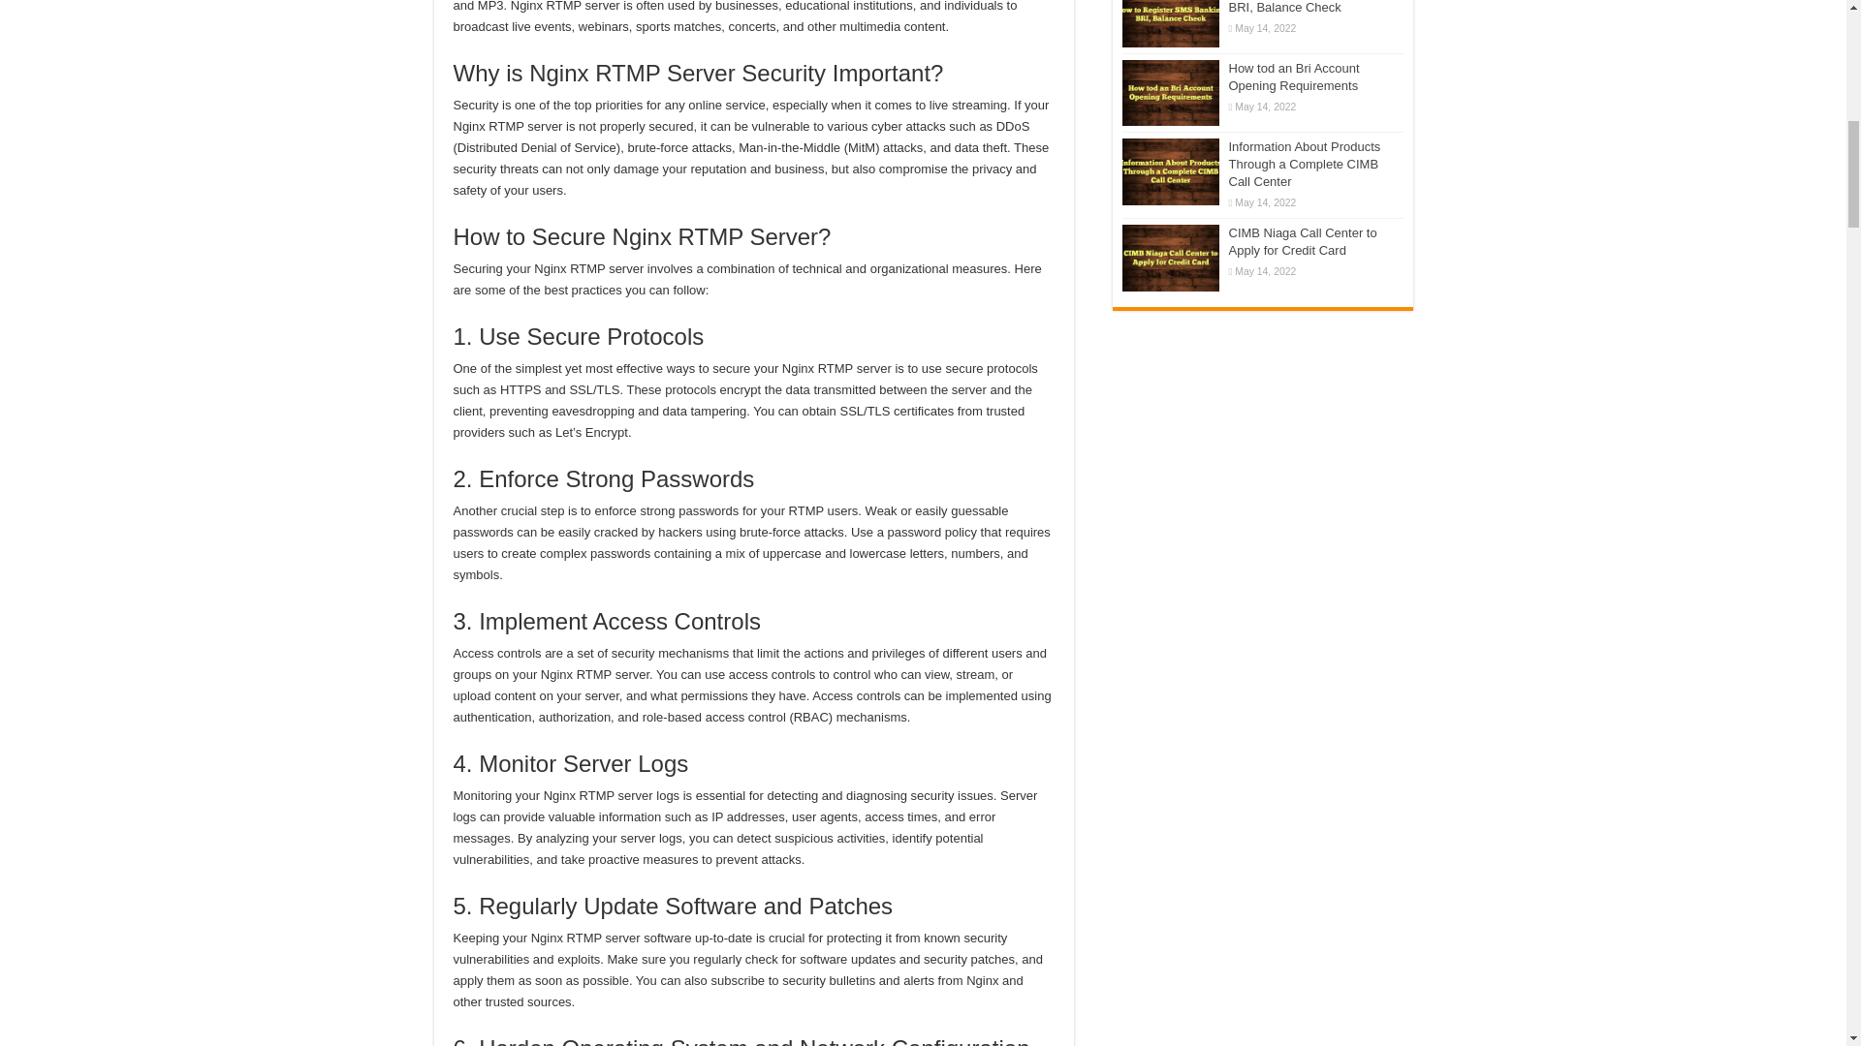  Describe the element at coordinates (1170, 258) in the screenshot. I see `CIMB Niaga Call Center to Apply for Credit Card` at that location.